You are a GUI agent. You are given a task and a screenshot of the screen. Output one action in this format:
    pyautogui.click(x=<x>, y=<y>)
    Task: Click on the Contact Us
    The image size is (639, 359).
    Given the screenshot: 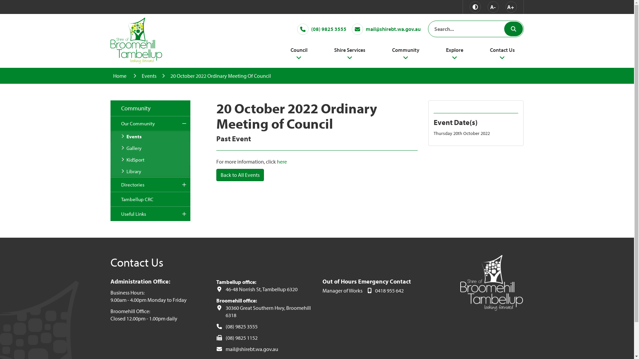 What is the action you would take?
    pyautogui.click(x=502, y=55)
    